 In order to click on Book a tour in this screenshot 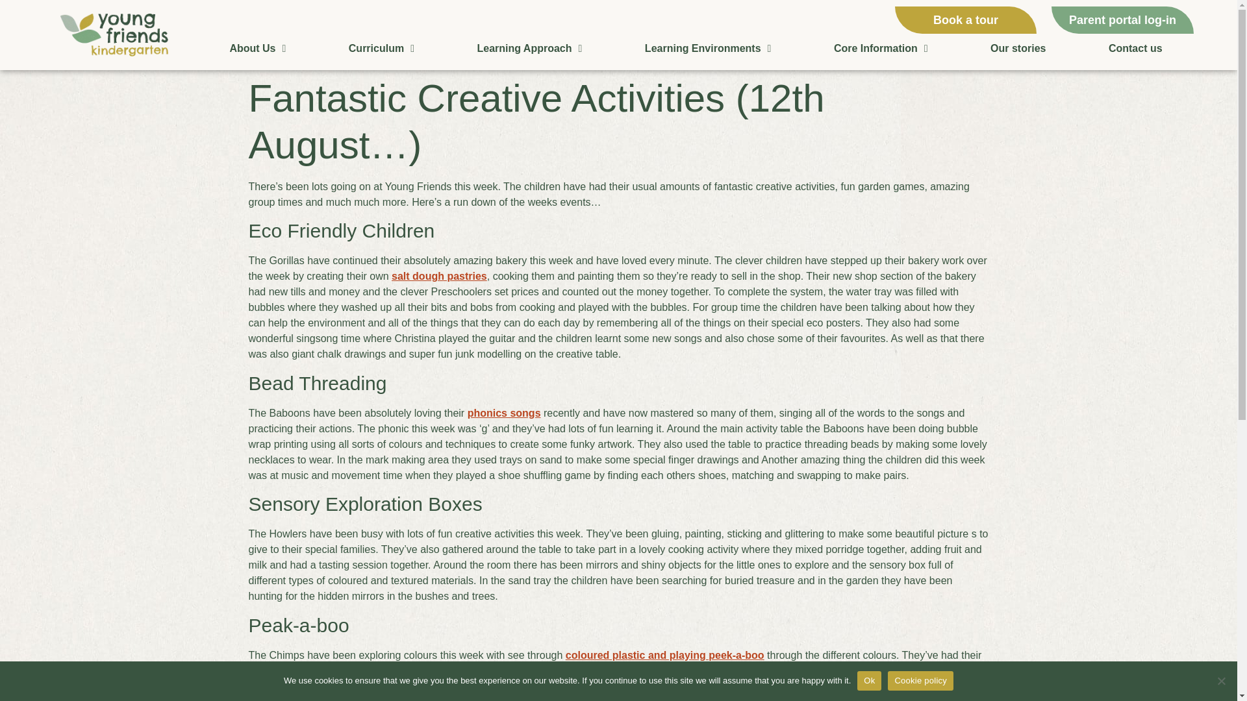, I will do `click(966, 19)`.